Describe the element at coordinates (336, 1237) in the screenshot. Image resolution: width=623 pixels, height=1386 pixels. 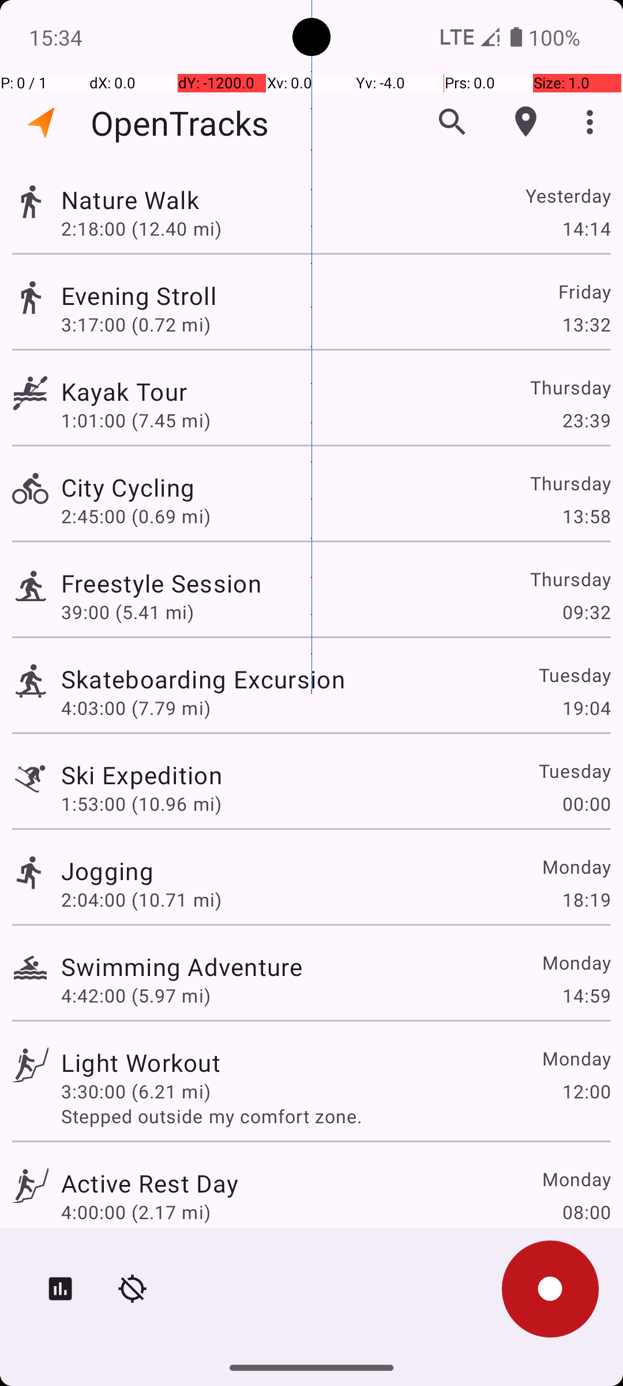
I see `Showed resilience in the face of adversity.` at that location.